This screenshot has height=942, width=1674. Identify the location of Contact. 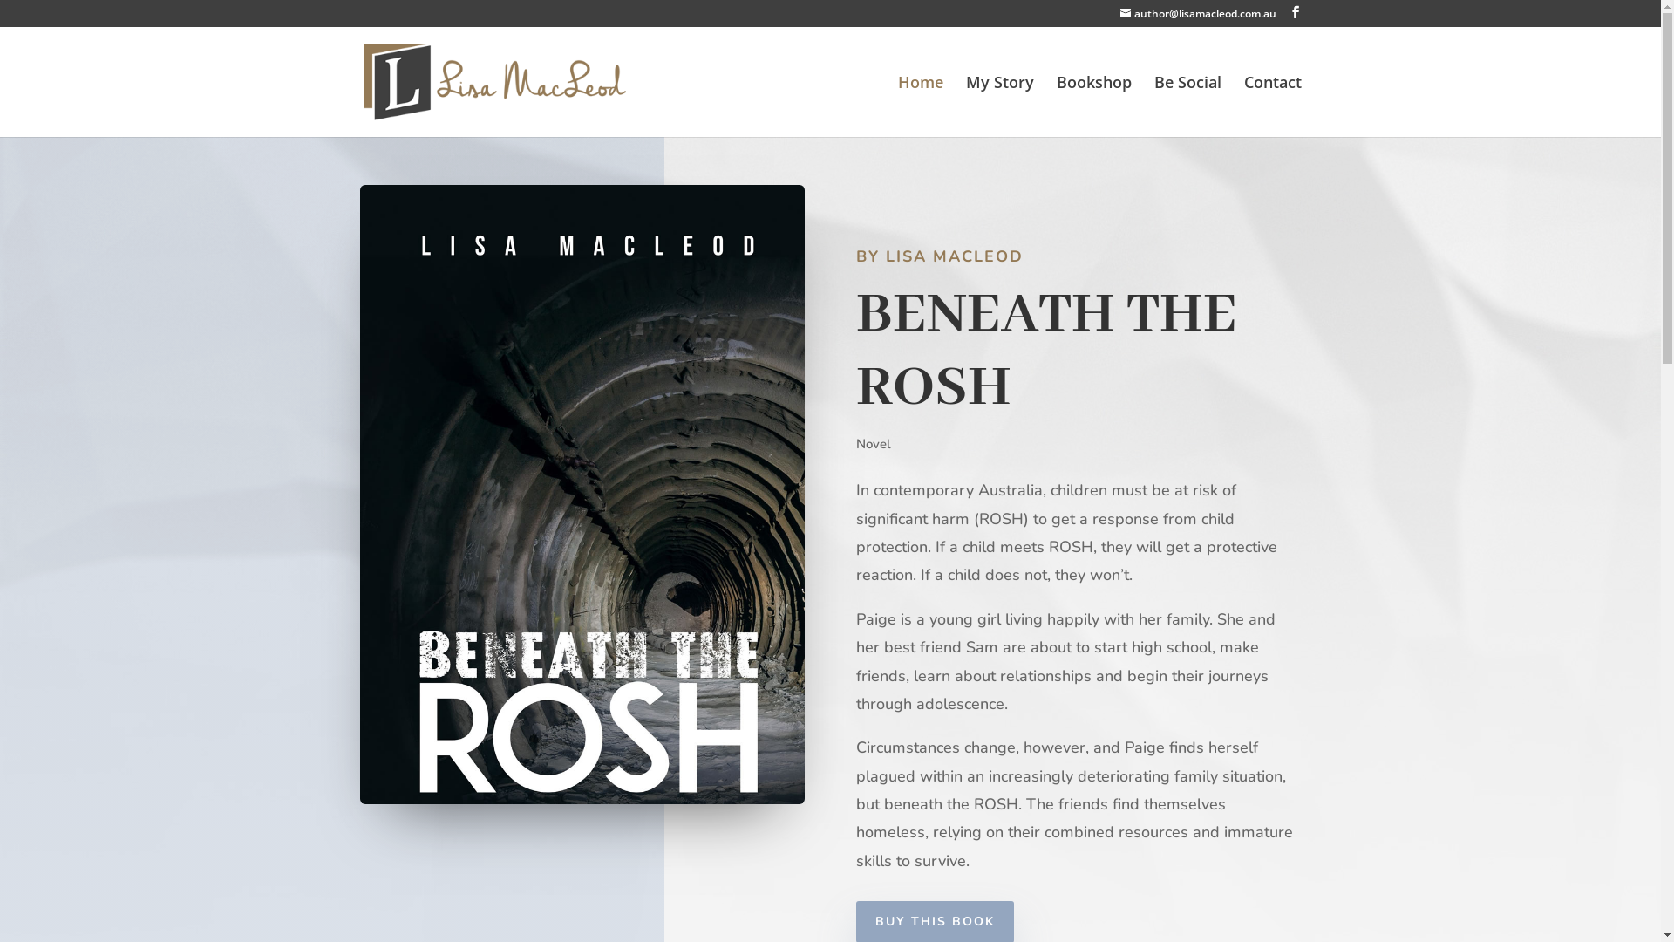
(1272, 106).